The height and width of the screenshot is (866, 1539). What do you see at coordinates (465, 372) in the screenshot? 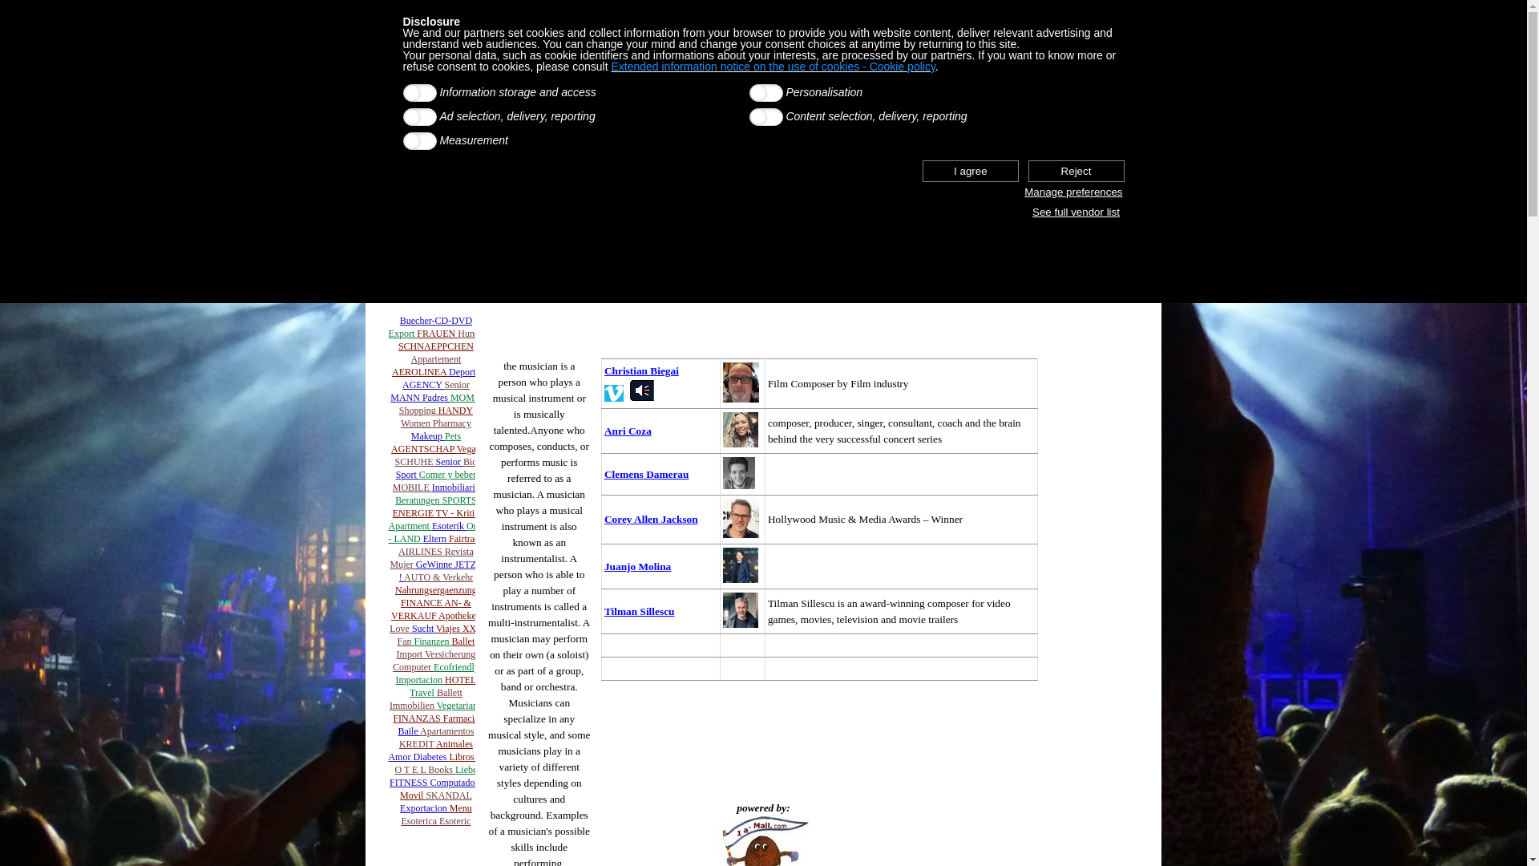
I see `Deporte` at bounding box center [465, 372].